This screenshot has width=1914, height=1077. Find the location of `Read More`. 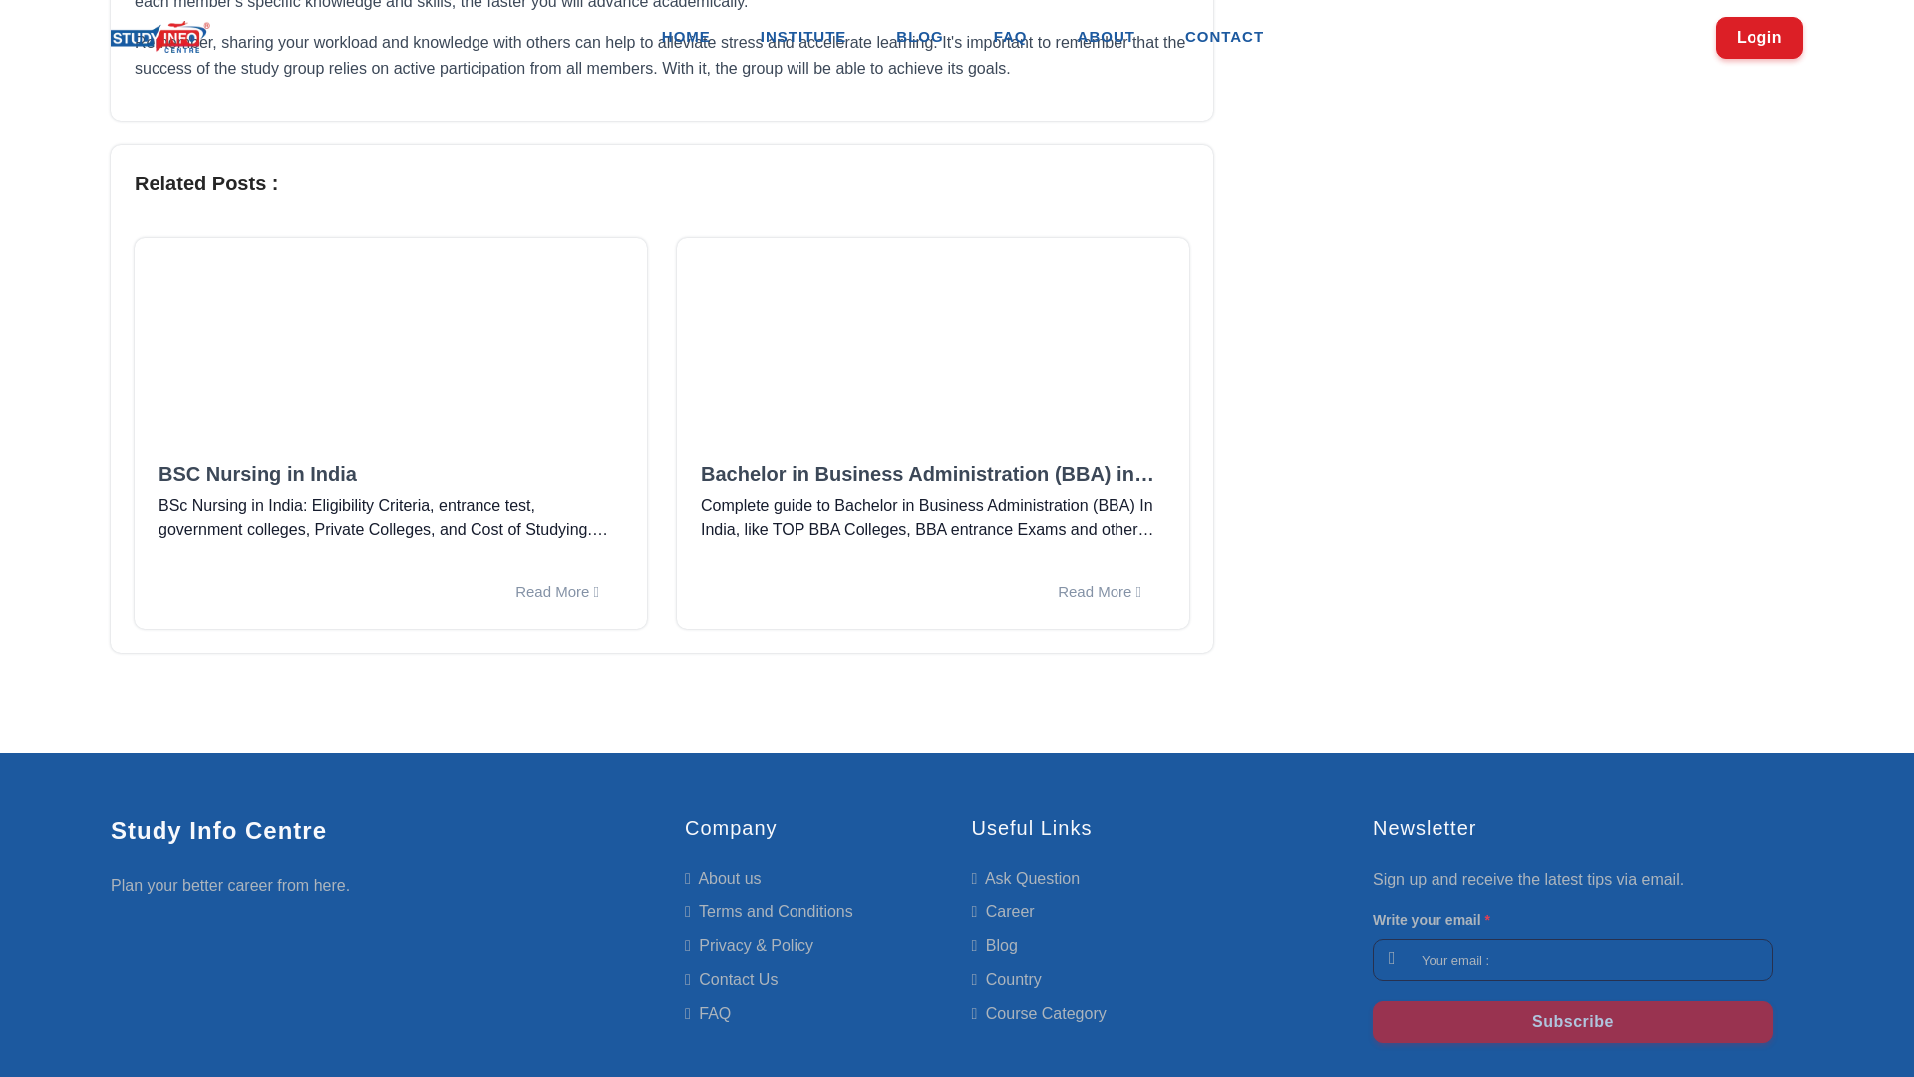

Read More is located at coordinates (1099, 592).